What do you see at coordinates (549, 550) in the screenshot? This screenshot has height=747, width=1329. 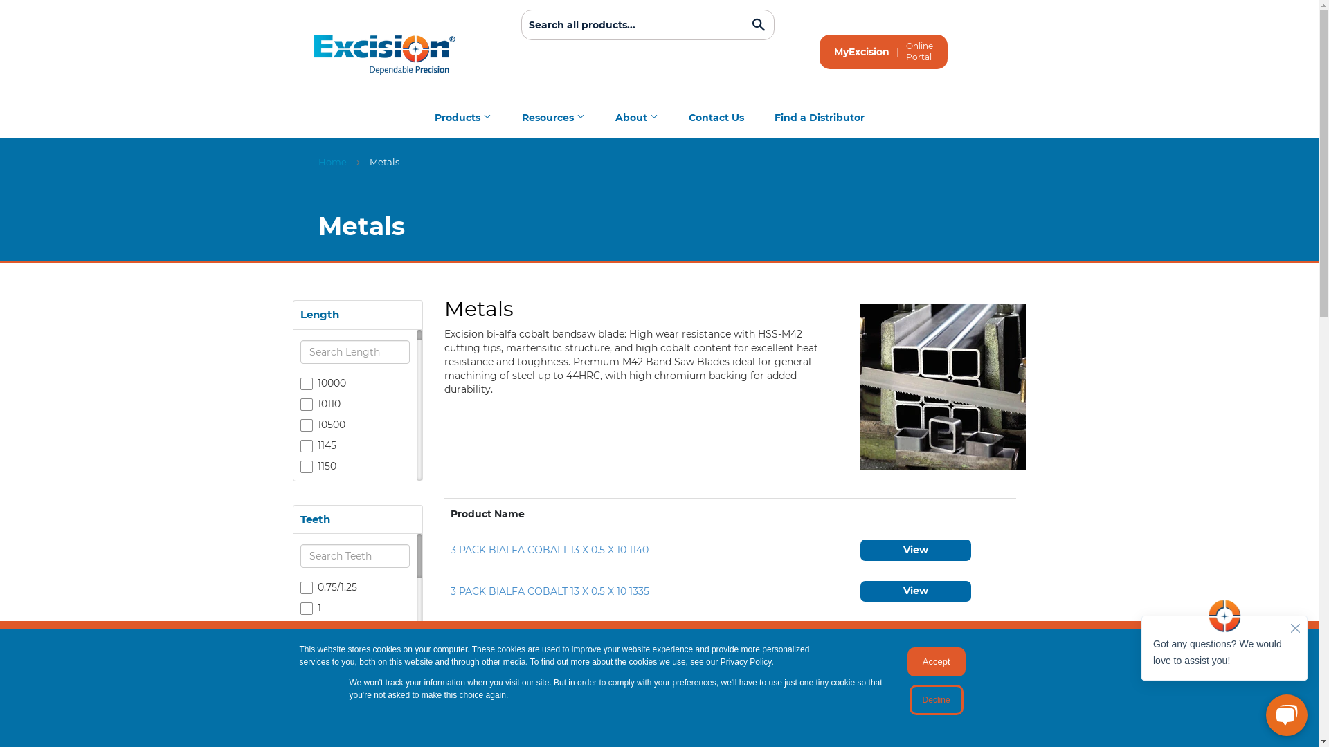 I see `3 PACK BIALFA COBALT 13 X 0.5 X 10 1140` at bounding box center [549, 550].